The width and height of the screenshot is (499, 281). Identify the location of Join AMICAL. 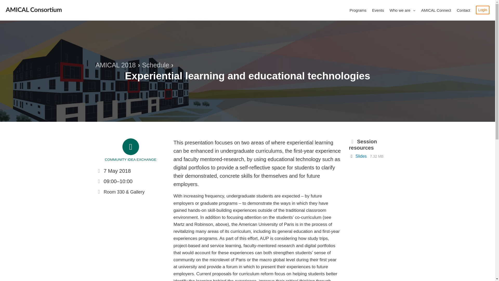
(388, 76).